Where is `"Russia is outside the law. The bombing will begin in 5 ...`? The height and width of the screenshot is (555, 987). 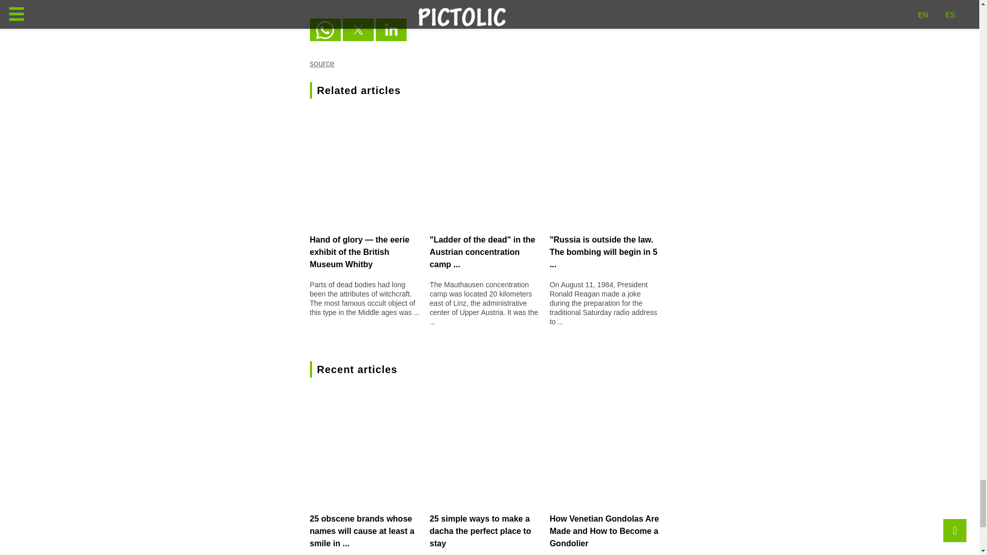 "Russia is outside the law. The bombing will begin in 5 ... is located at coordinates (604, 252).